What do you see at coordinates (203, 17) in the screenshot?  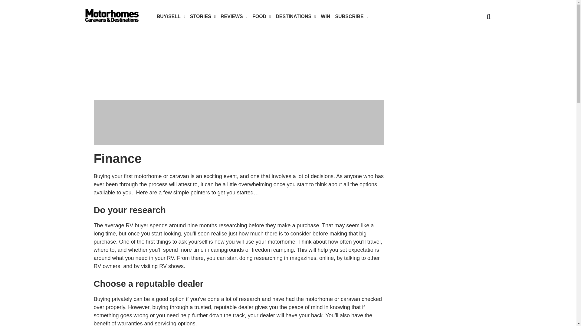 I see `STORIES` at bounding box center [203, 17].